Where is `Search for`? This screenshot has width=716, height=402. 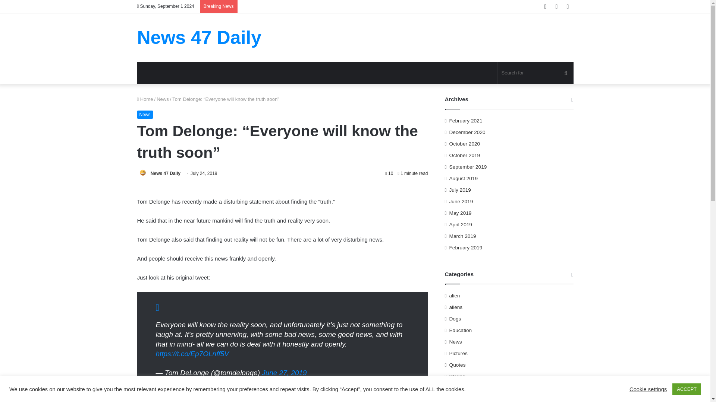 Search for is located at coordinates (536, 73).